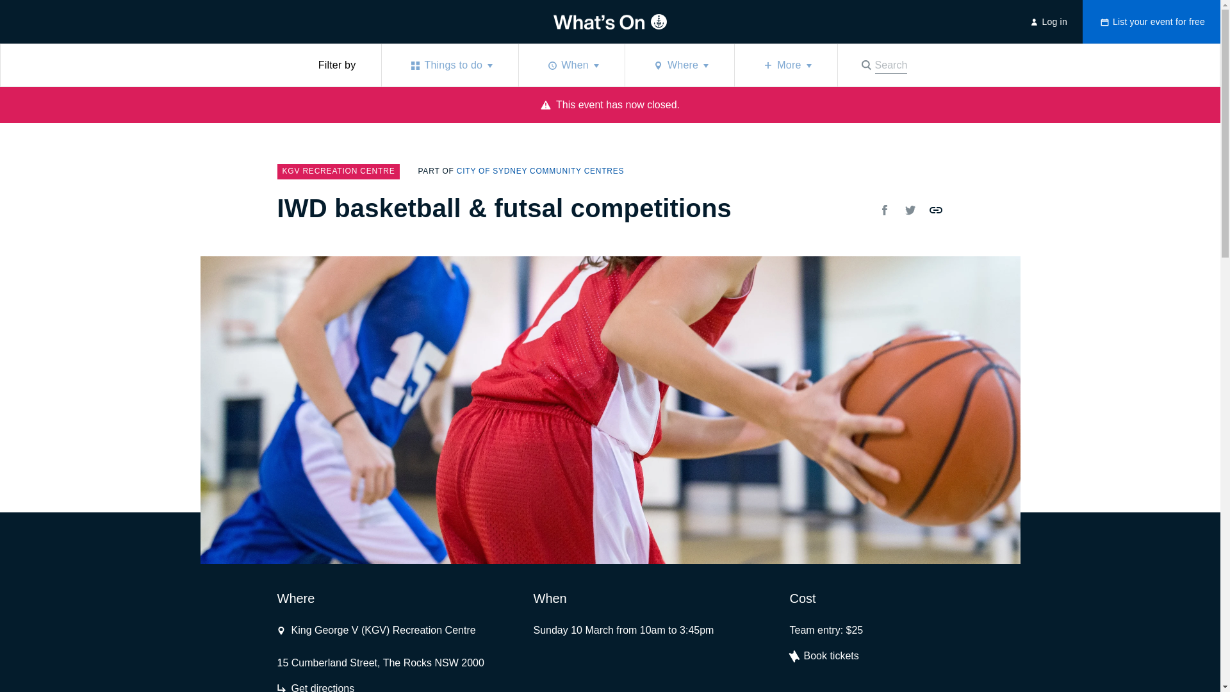 The height and width of the screenshot is (692, 1230). What do you see at coordinates (679, 65) in the screenshot?
I see `Search` at bounding box center [679, 65].